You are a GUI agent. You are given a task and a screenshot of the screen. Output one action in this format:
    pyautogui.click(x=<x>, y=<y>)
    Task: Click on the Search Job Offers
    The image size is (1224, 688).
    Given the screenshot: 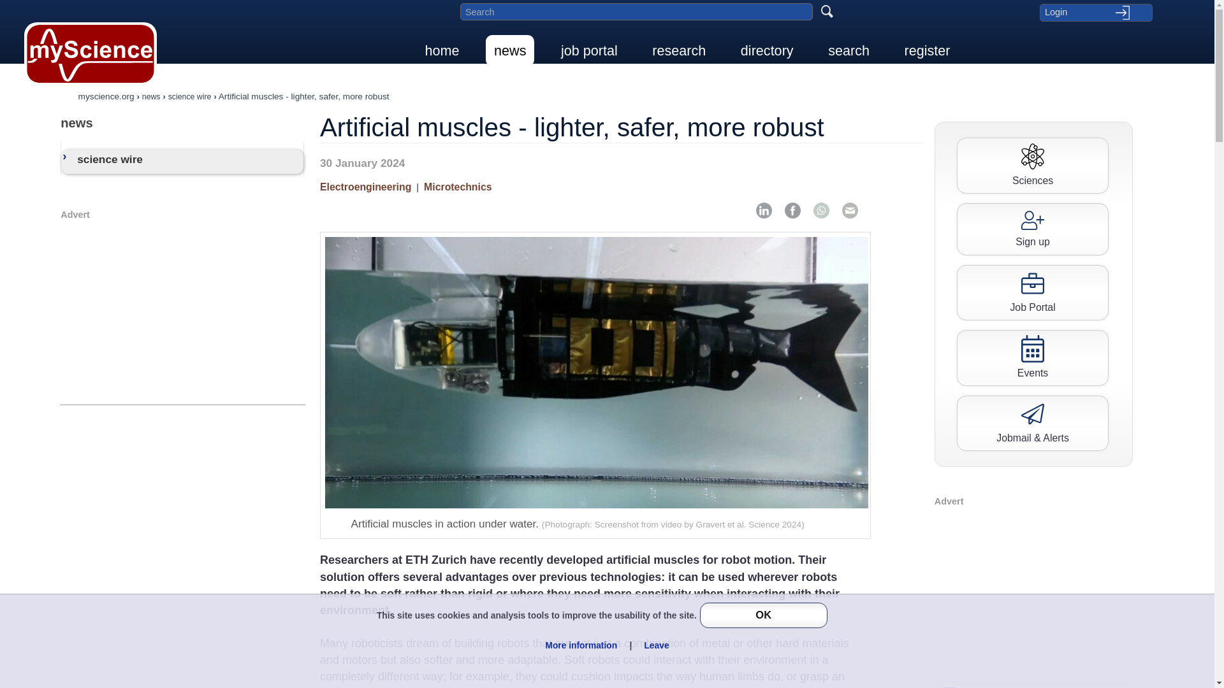 What is the action you would take?
    pyautogui.click(x=1032, y=292)
    